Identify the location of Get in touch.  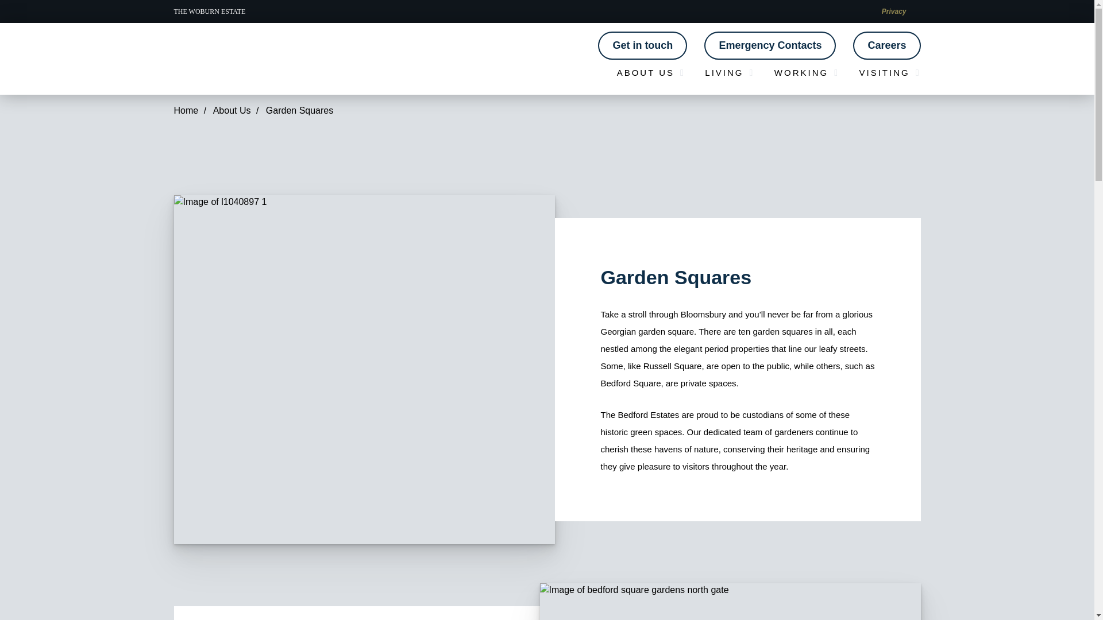
(642, 45).